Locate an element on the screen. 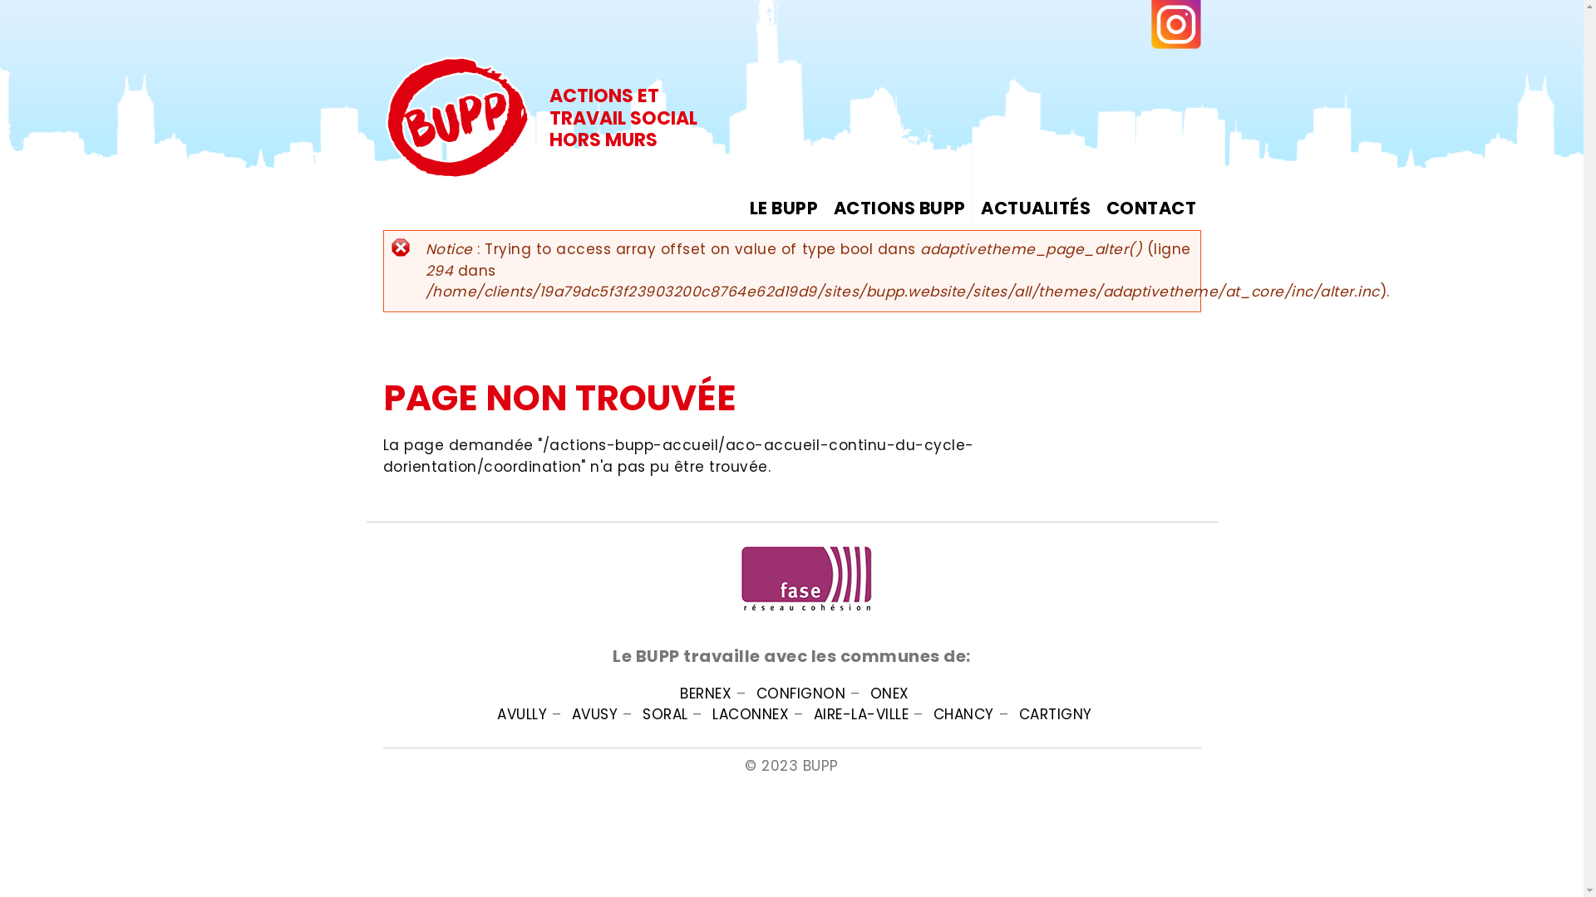 This screenshot has height=897, width=1596. CARTIGNY is located at coordinates (1056, 714).